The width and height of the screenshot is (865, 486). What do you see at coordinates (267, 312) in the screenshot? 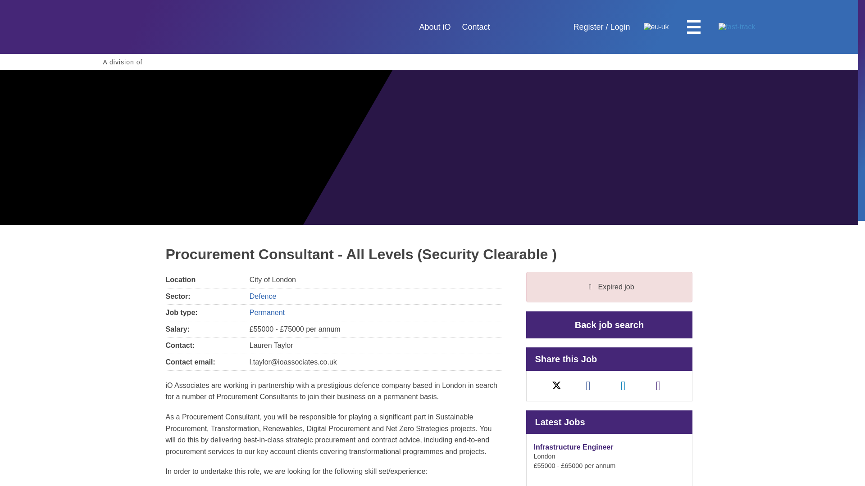
I see `Permanent` at bounding box center [267, 312].